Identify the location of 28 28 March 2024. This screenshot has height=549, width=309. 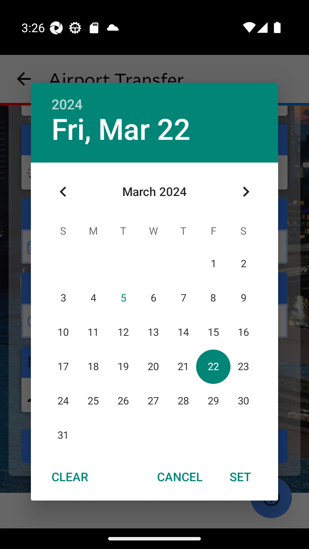
(183, 401).